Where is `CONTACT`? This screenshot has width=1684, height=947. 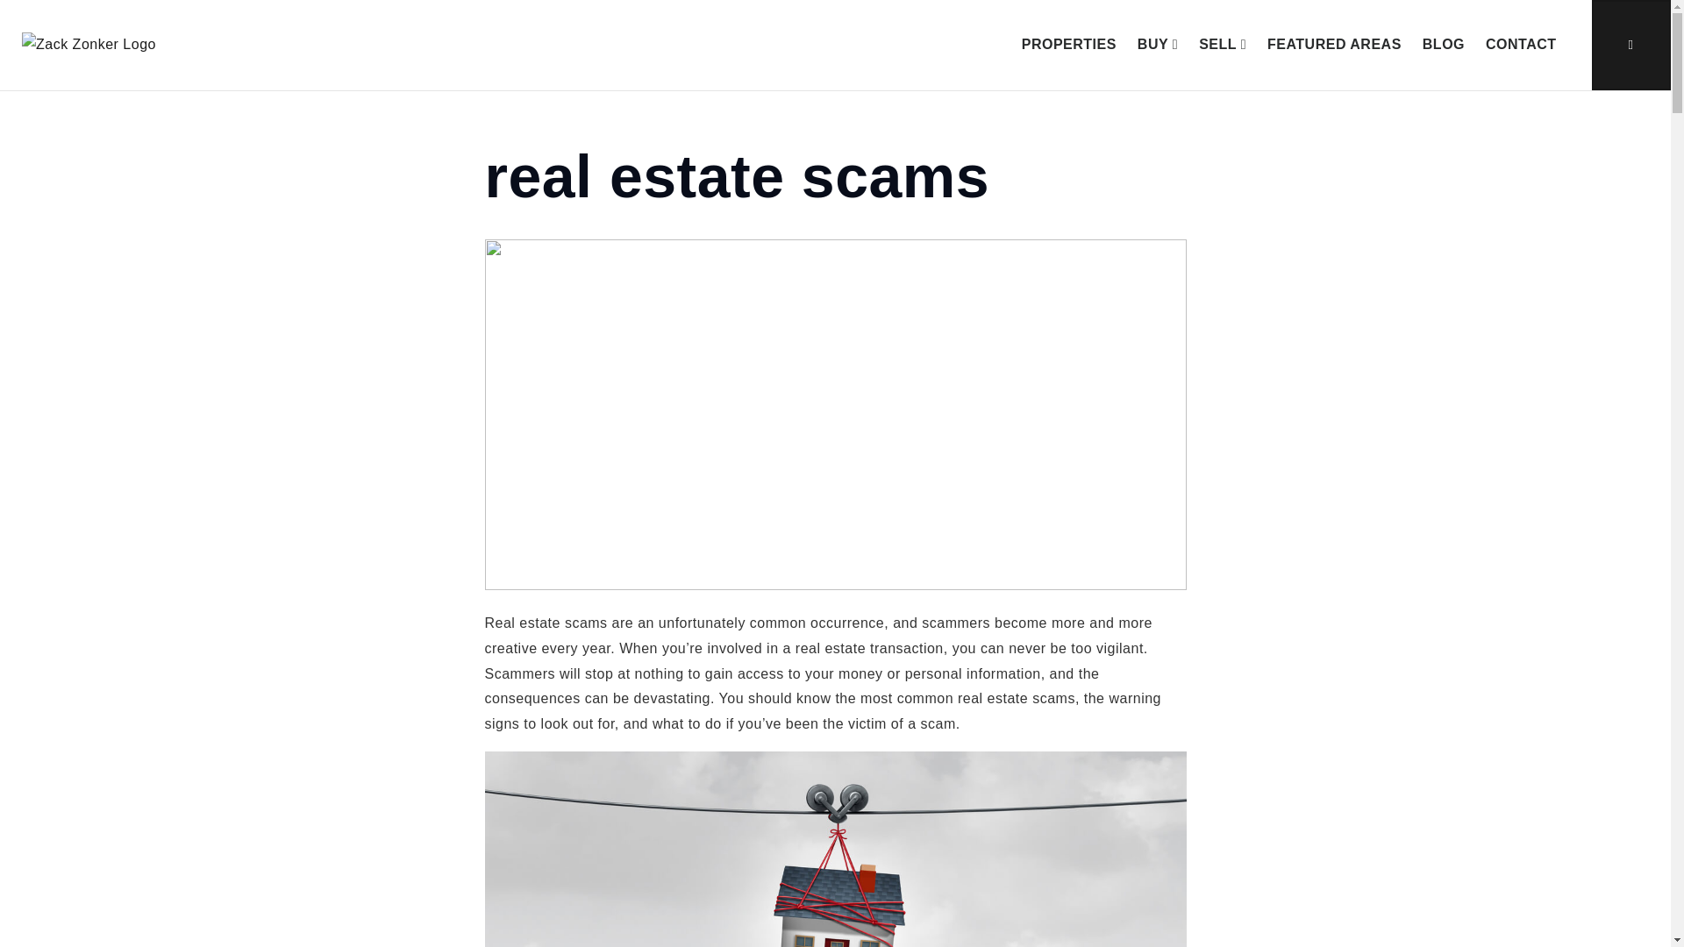 CONTACT is located at coordinates (1521, 46).